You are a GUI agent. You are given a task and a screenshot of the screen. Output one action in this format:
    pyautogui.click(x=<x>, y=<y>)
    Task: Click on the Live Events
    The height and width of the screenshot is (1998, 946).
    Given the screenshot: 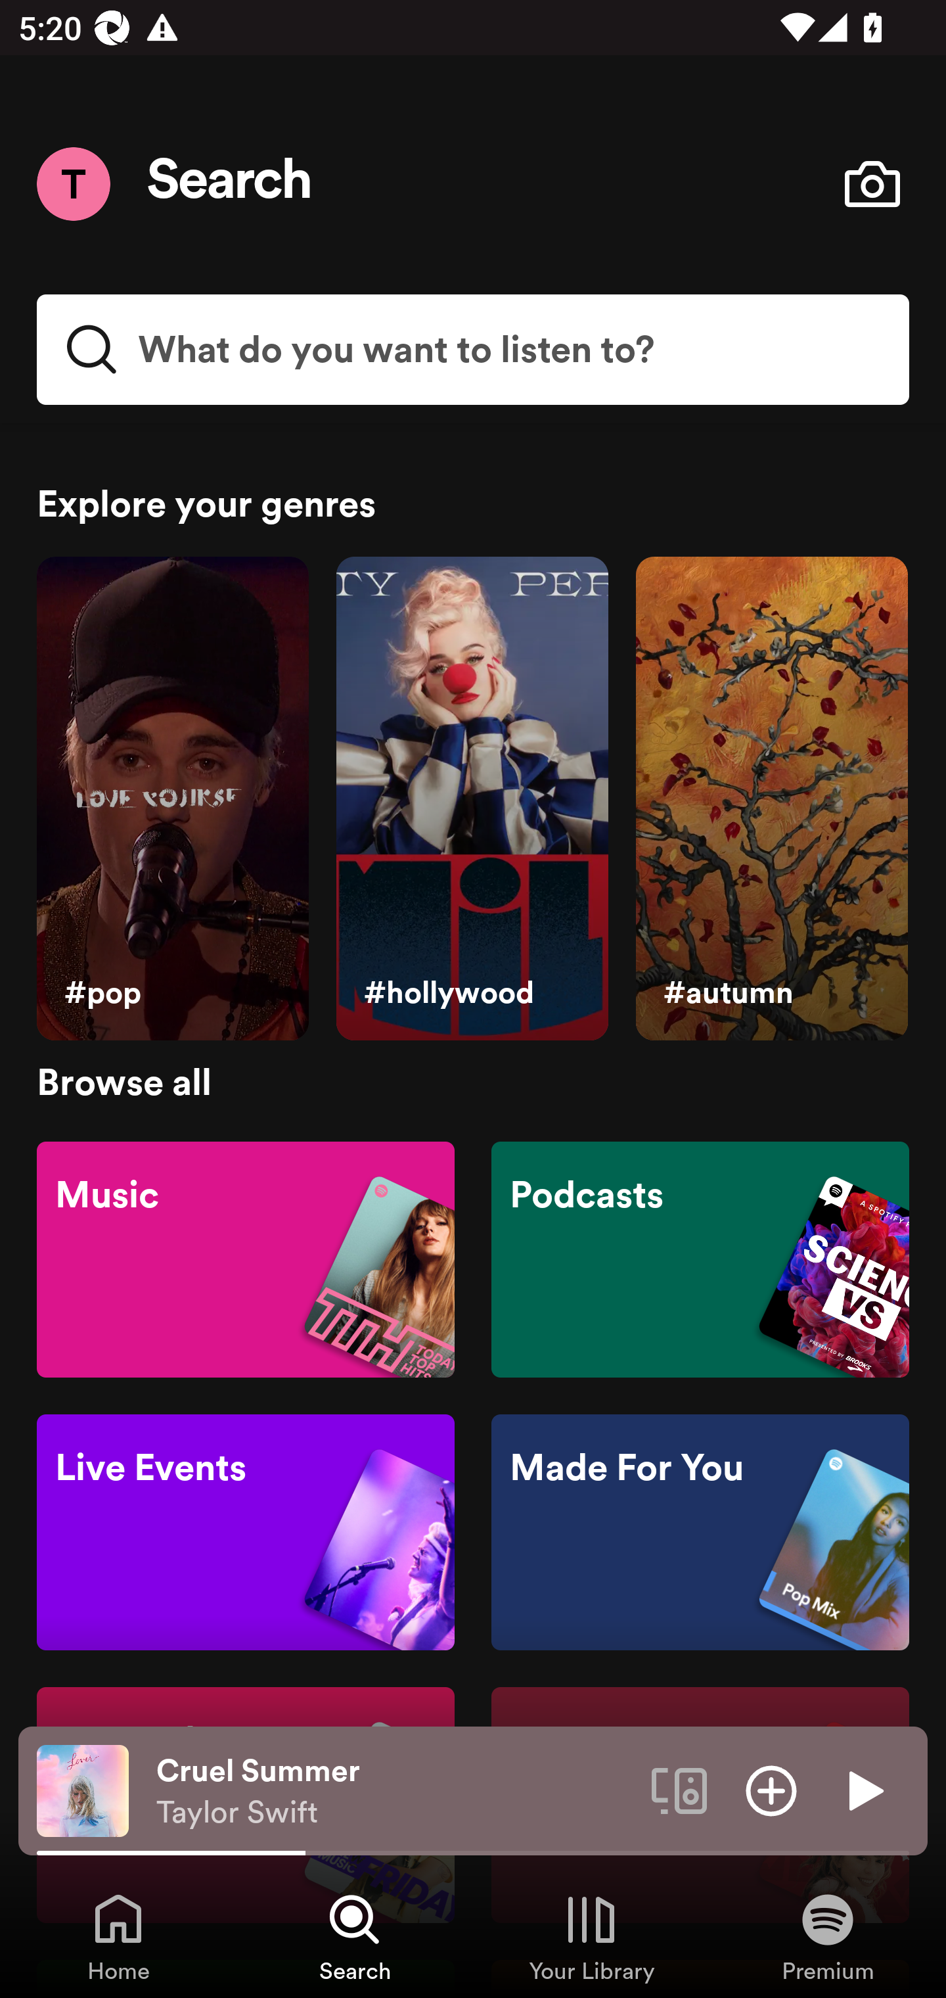 What is the action you would take?
    pyautogui.click(x=246, y=1533)
    